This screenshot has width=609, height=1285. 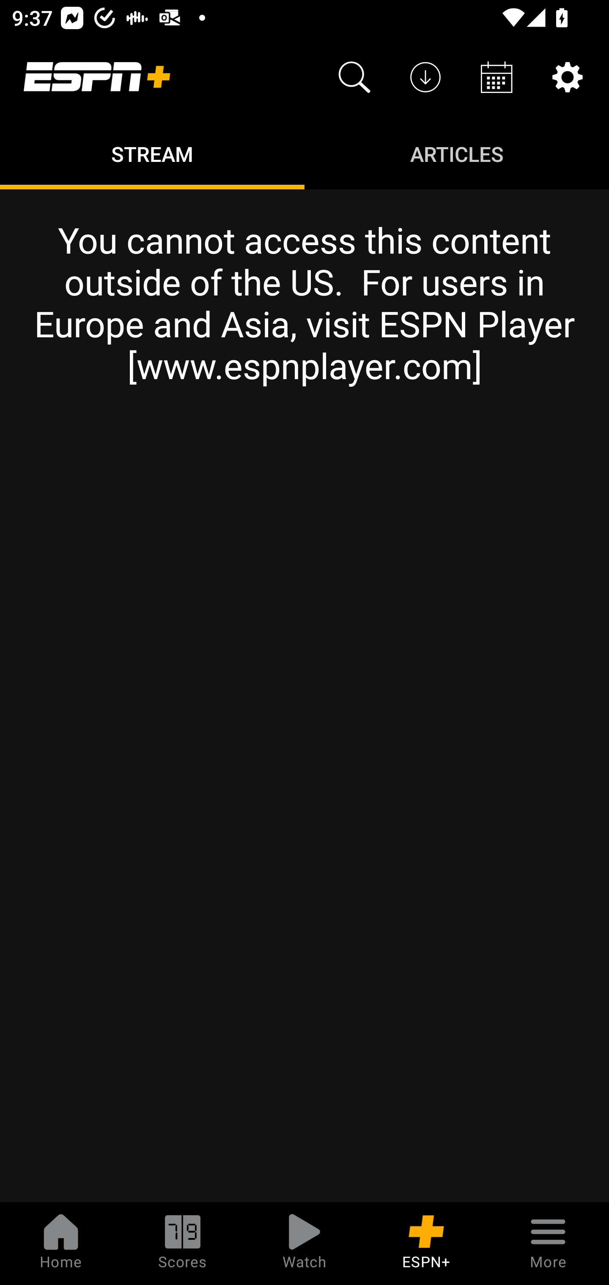 What do you see at coordinates (354, 77) in the screenshot?
I see `Search` at bounding box center [354, 77].